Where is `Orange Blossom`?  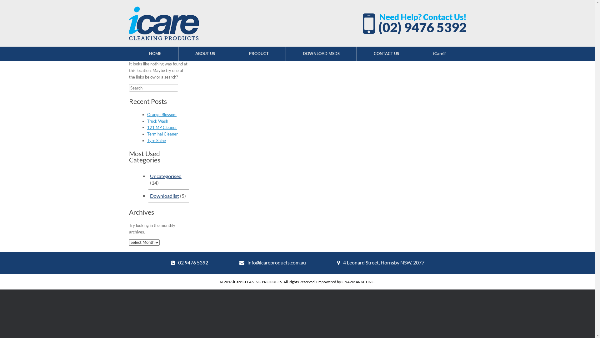 Orange Blossom is located at coordinates (162, 115).